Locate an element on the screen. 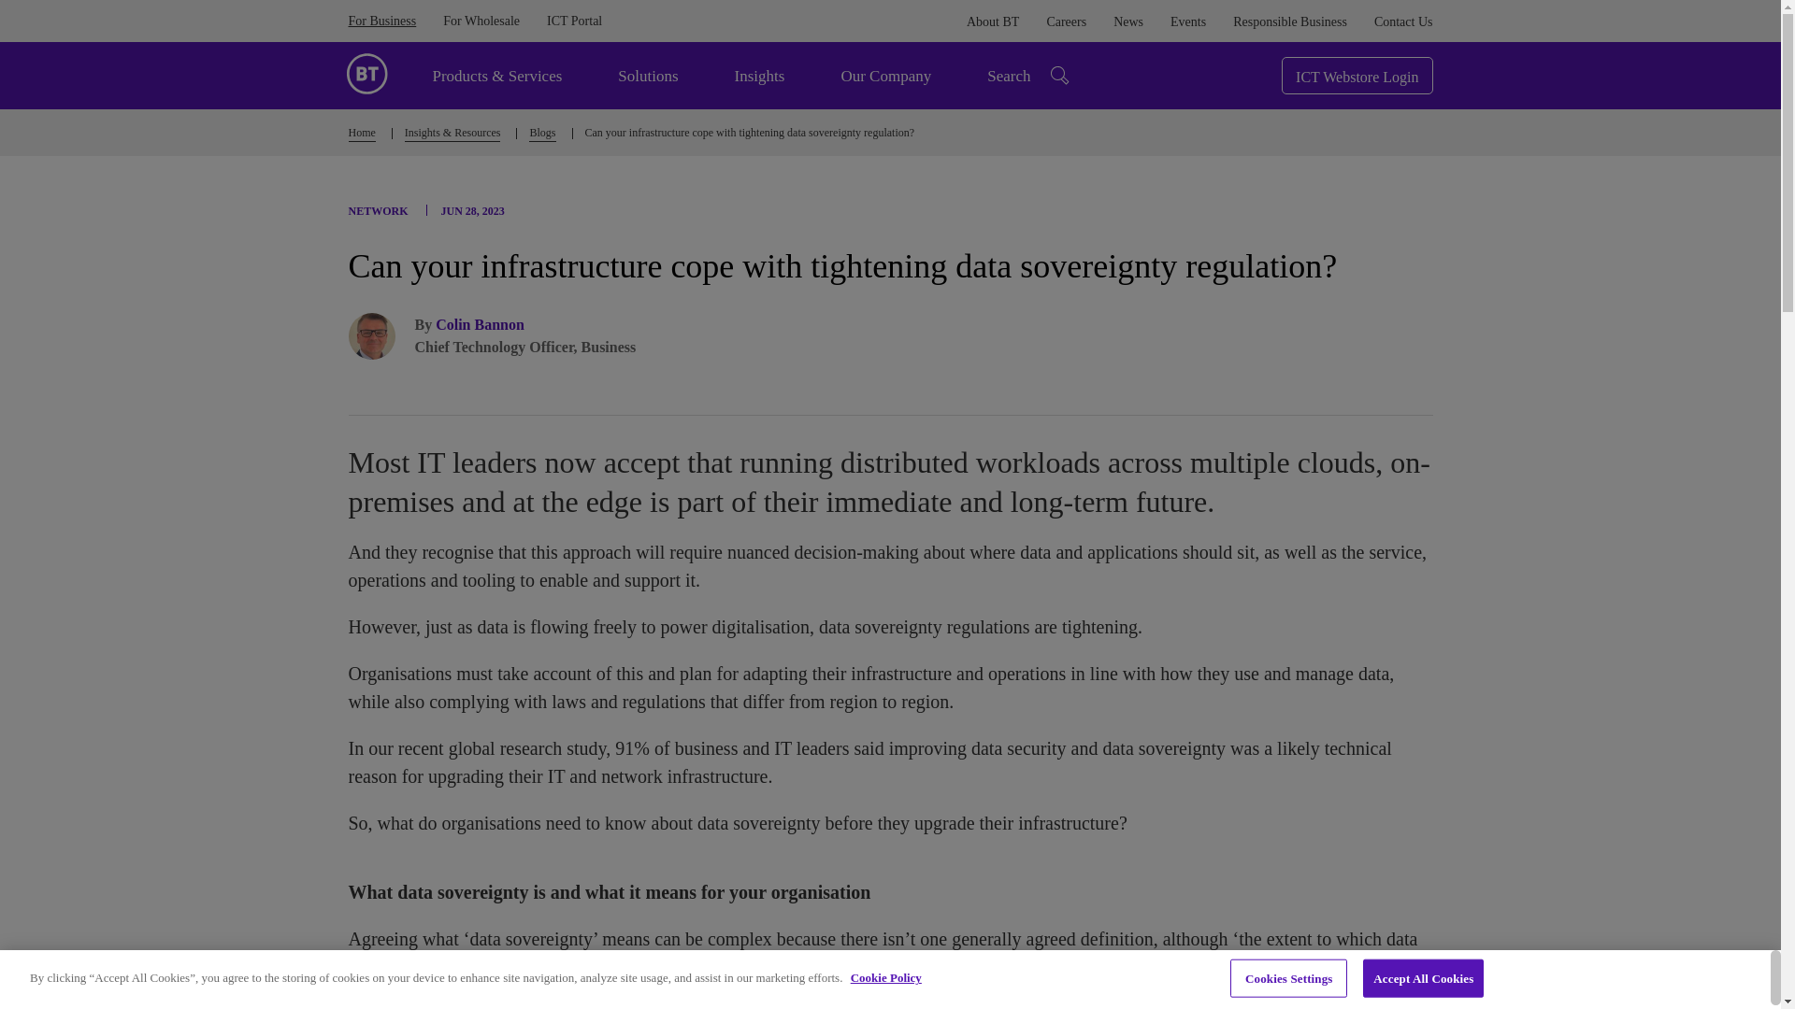 The image size is (1795, 1009). Contact Us is located at coordinates (1403, 22).